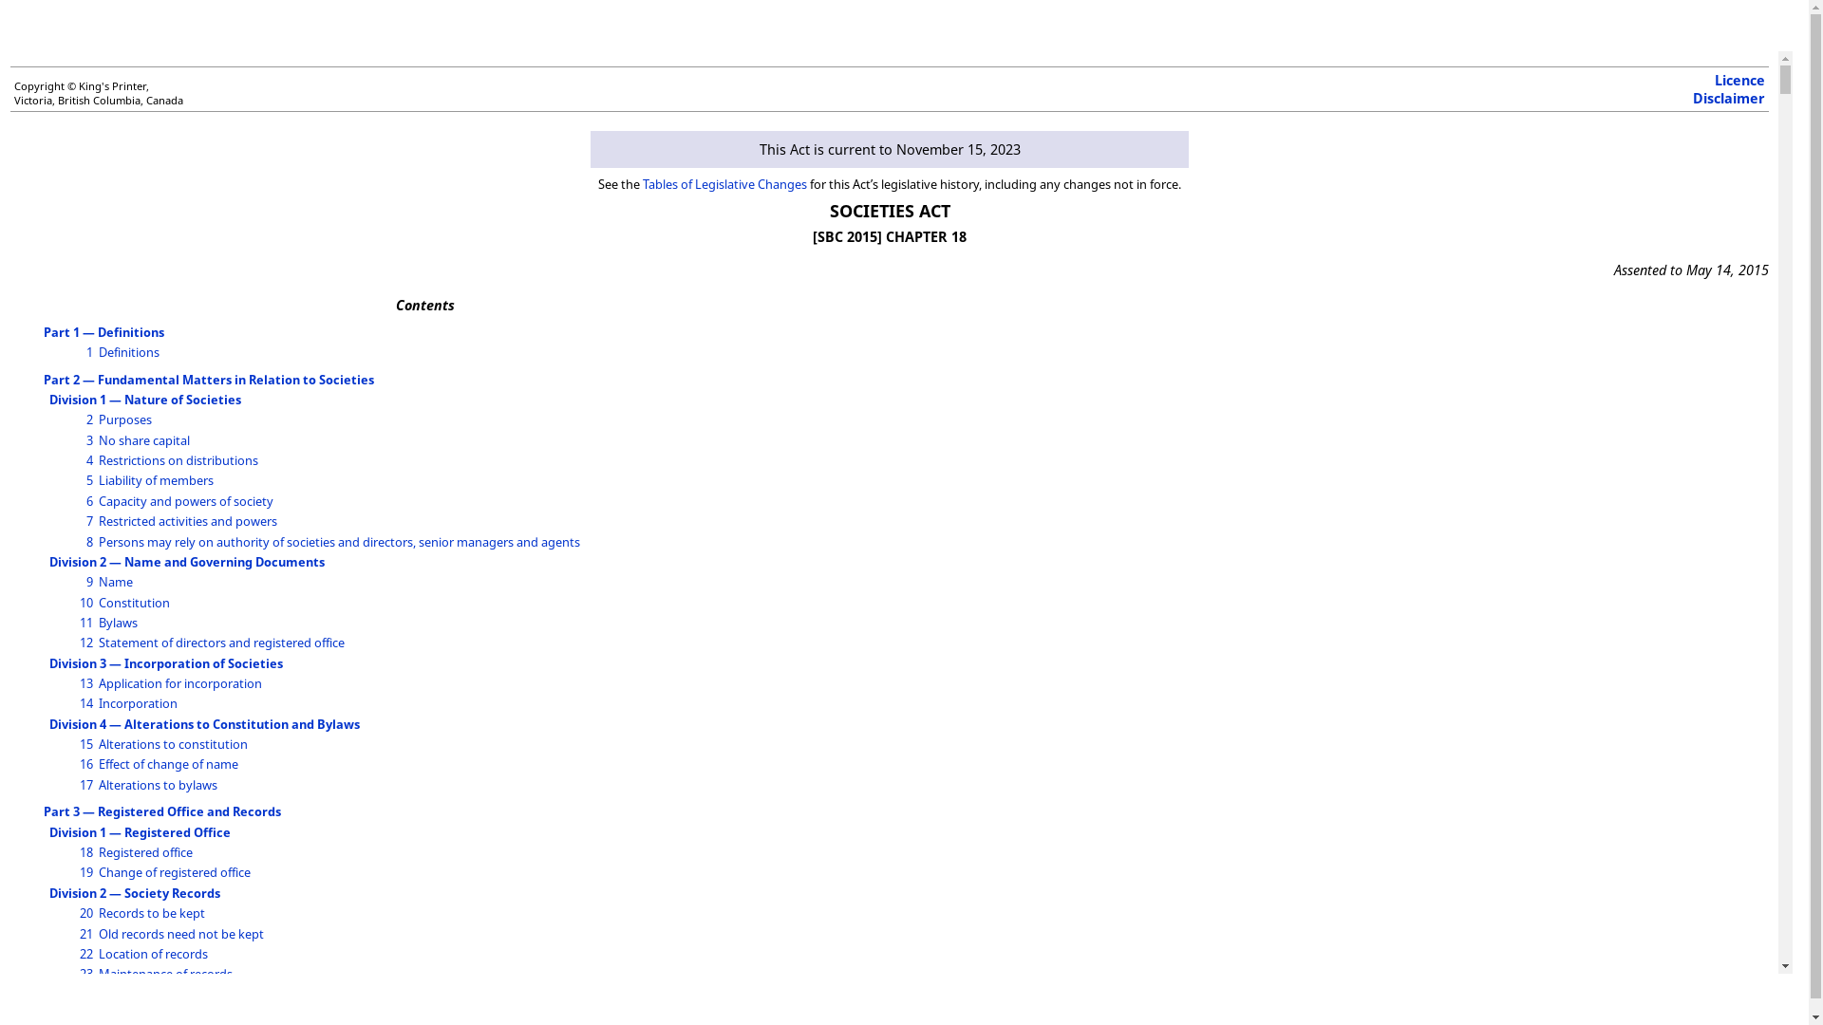  What do you see at coordinates (86, 1015) in the screenshot?
I see `25` at bounding box center [86, 1015].